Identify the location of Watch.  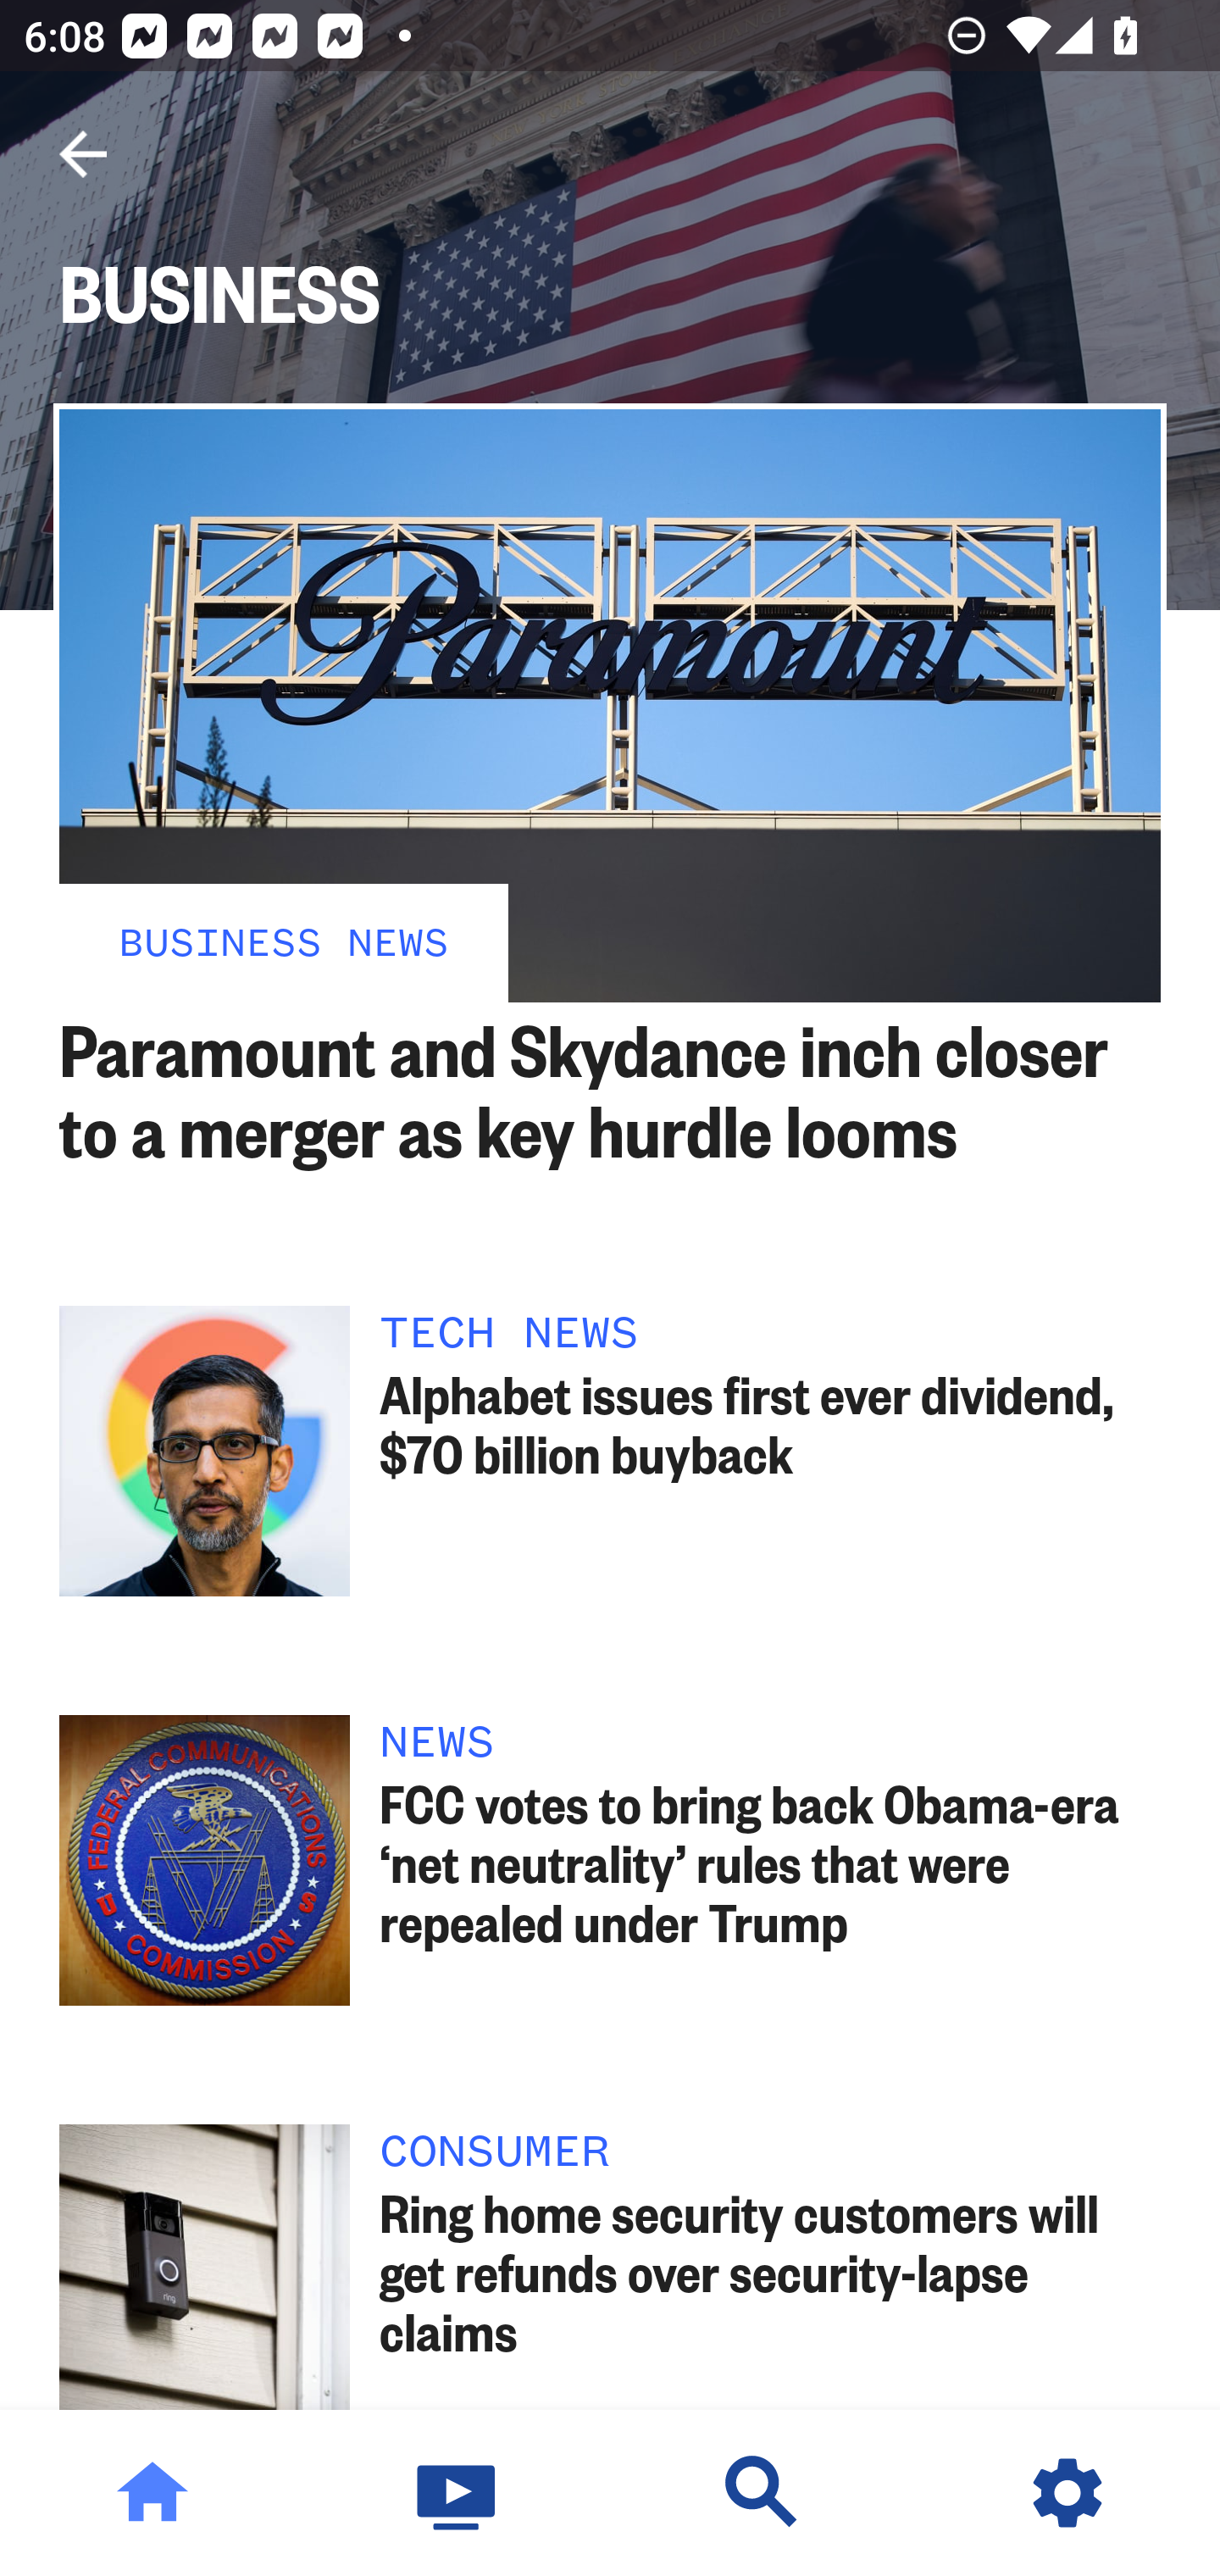
(457, 2493).